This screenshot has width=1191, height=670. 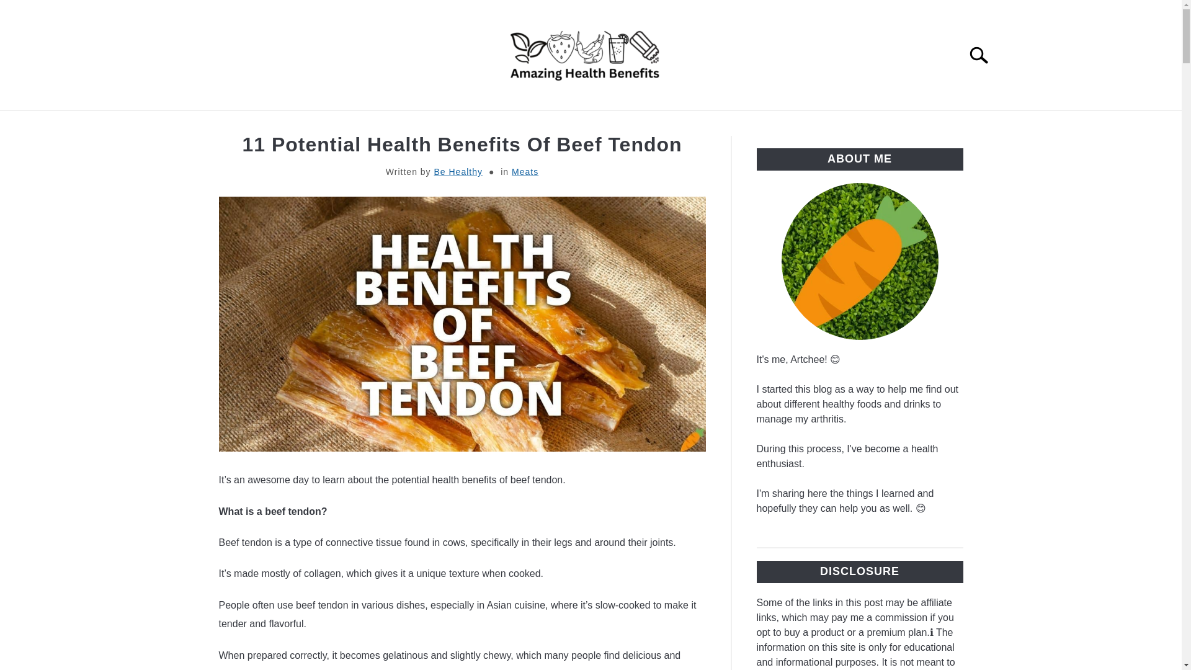 I want to click on HOME, so click(x=257, y=125).